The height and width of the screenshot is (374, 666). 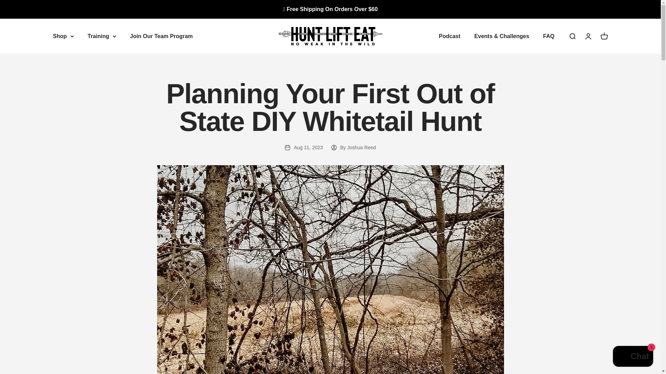 I want to click on Join Our Team Program, so click(x=161, y=36).